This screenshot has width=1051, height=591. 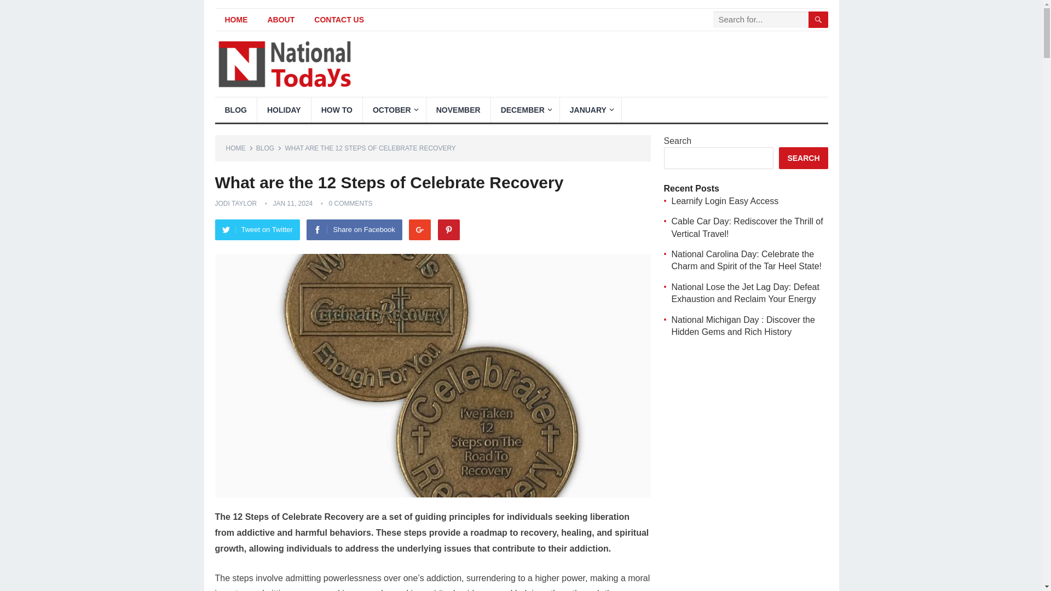 I want to click on View all posts in Blog, so click(x=269, y=148).